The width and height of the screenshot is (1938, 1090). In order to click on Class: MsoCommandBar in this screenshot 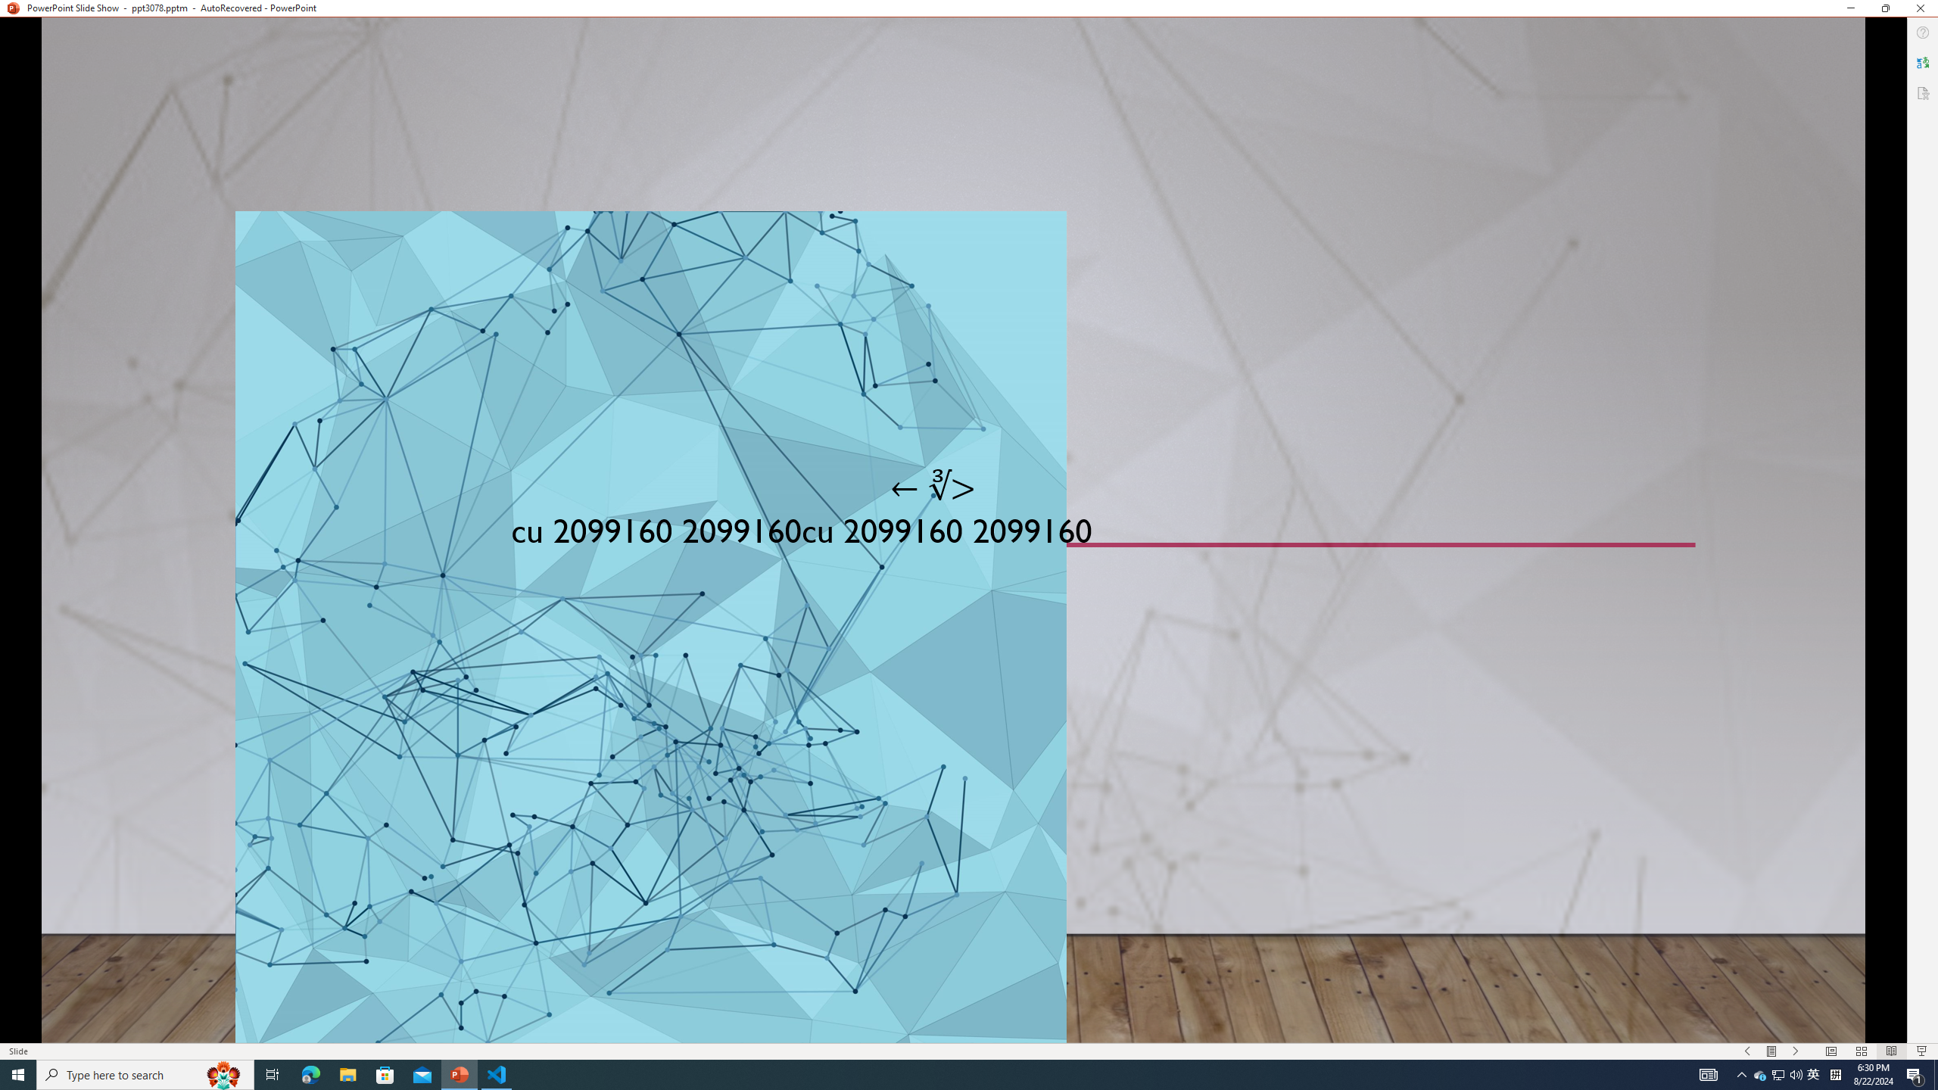, I will do `click(969, 1051)`.